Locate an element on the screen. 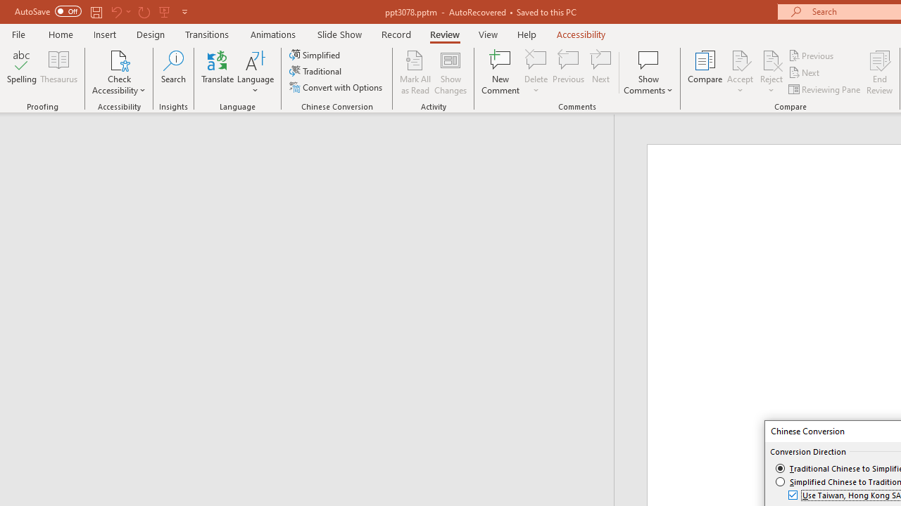 Image resolution: width=901 pixels, height=506 pixels. Delete is located at coordinates (536, 59).